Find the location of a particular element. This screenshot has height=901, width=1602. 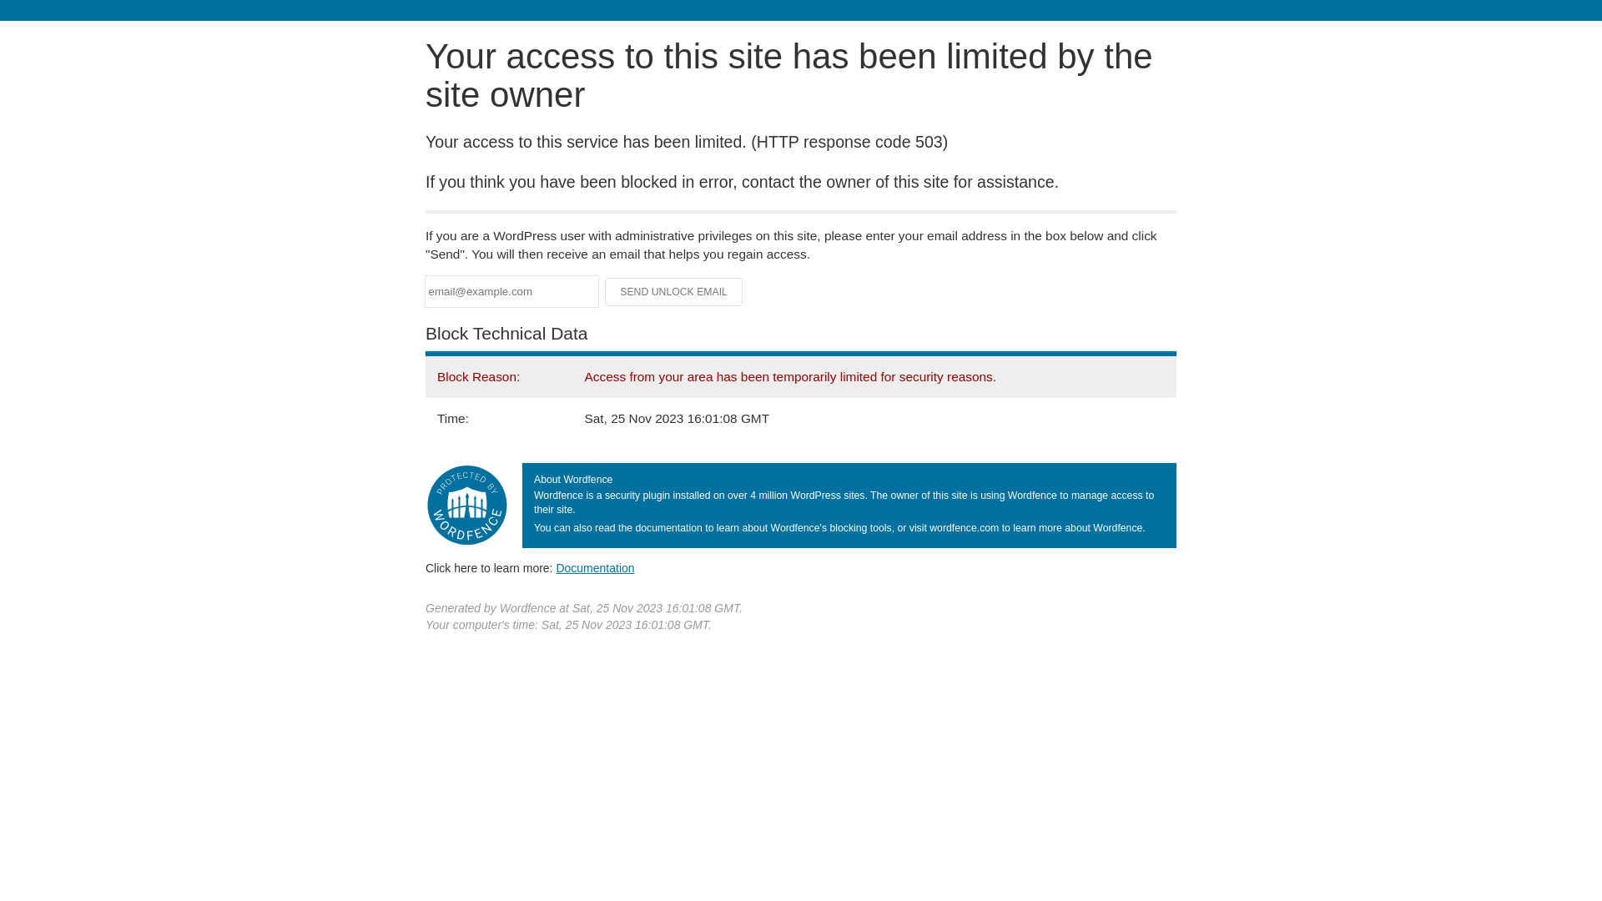

Send Unlock Email is located at coordinates (674, 292).